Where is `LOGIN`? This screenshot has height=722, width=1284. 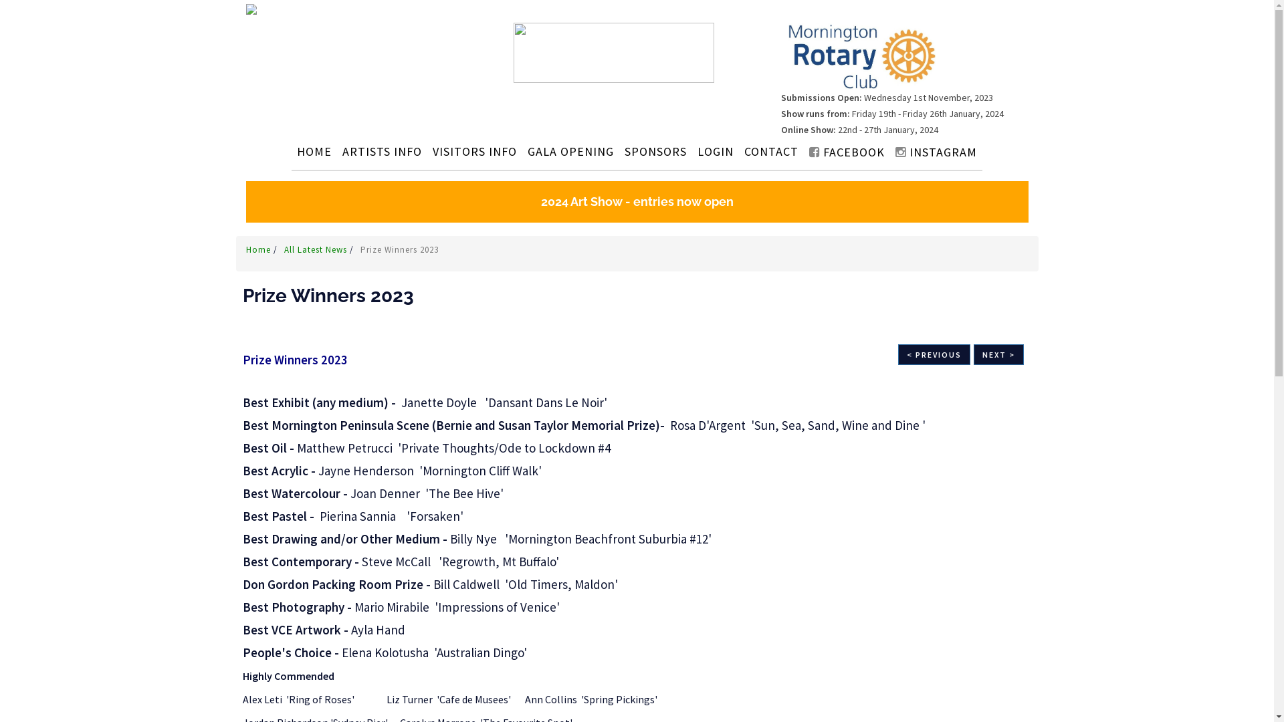 LOGIN is located at coordinates (716, 151).